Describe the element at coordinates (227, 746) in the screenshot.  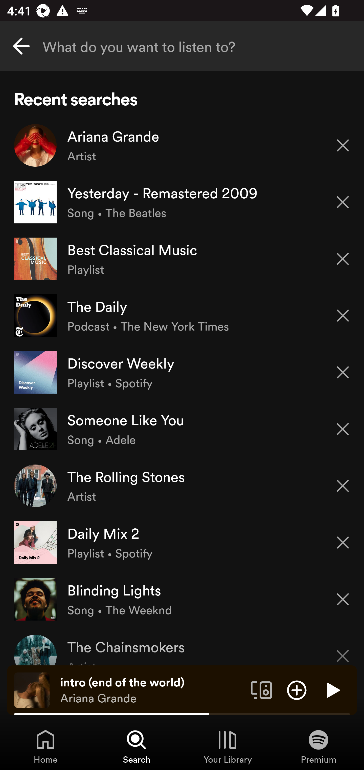
I see `Your Library, Tab 3 of 4 Your Library Your Library` at that location.